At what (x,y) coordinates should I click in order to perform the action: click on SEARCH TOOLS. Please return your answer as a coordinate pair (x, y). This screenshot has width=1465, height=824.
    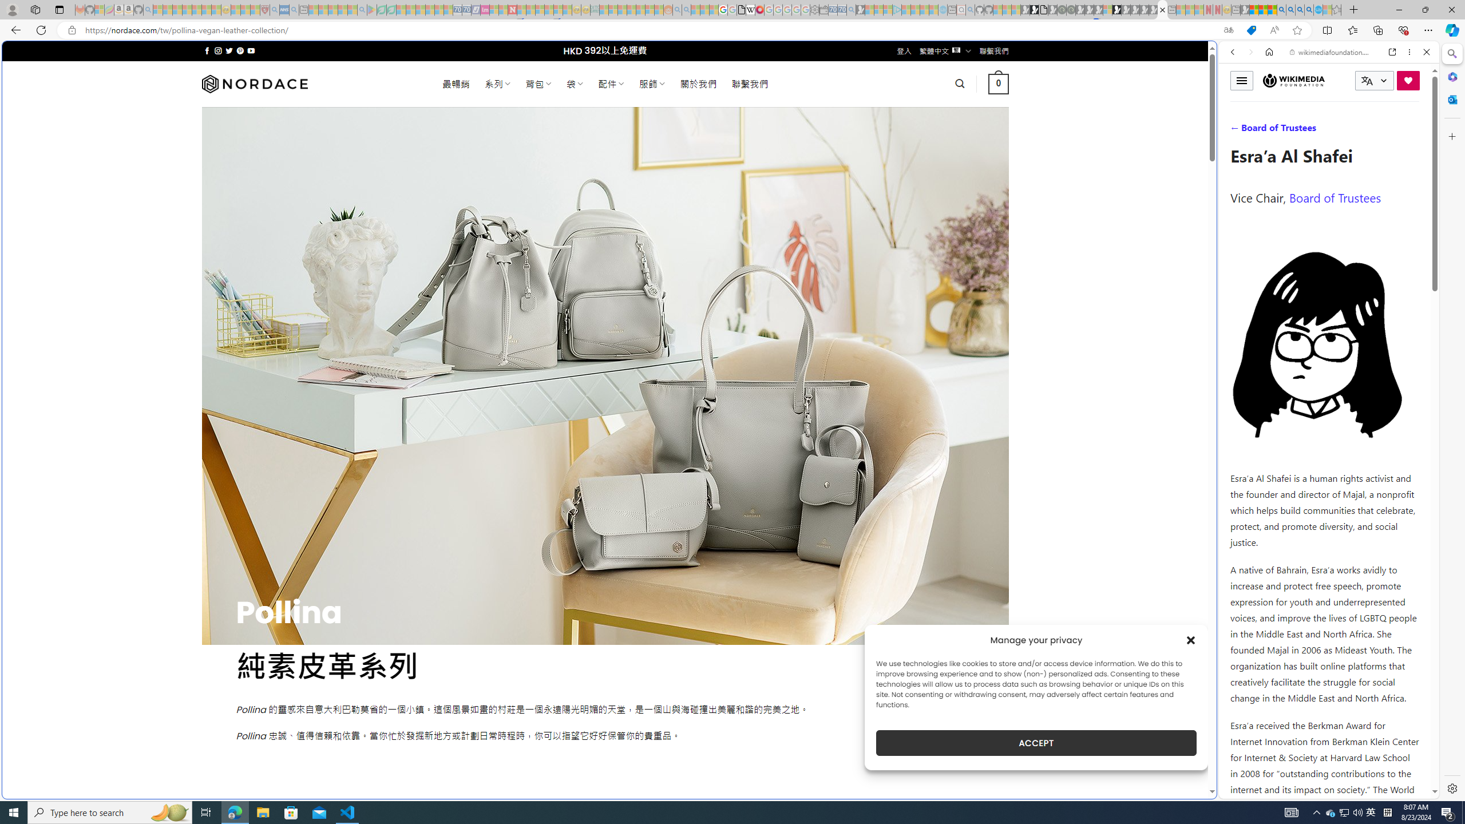
    Looking at the image, I should click on (1359, 131).